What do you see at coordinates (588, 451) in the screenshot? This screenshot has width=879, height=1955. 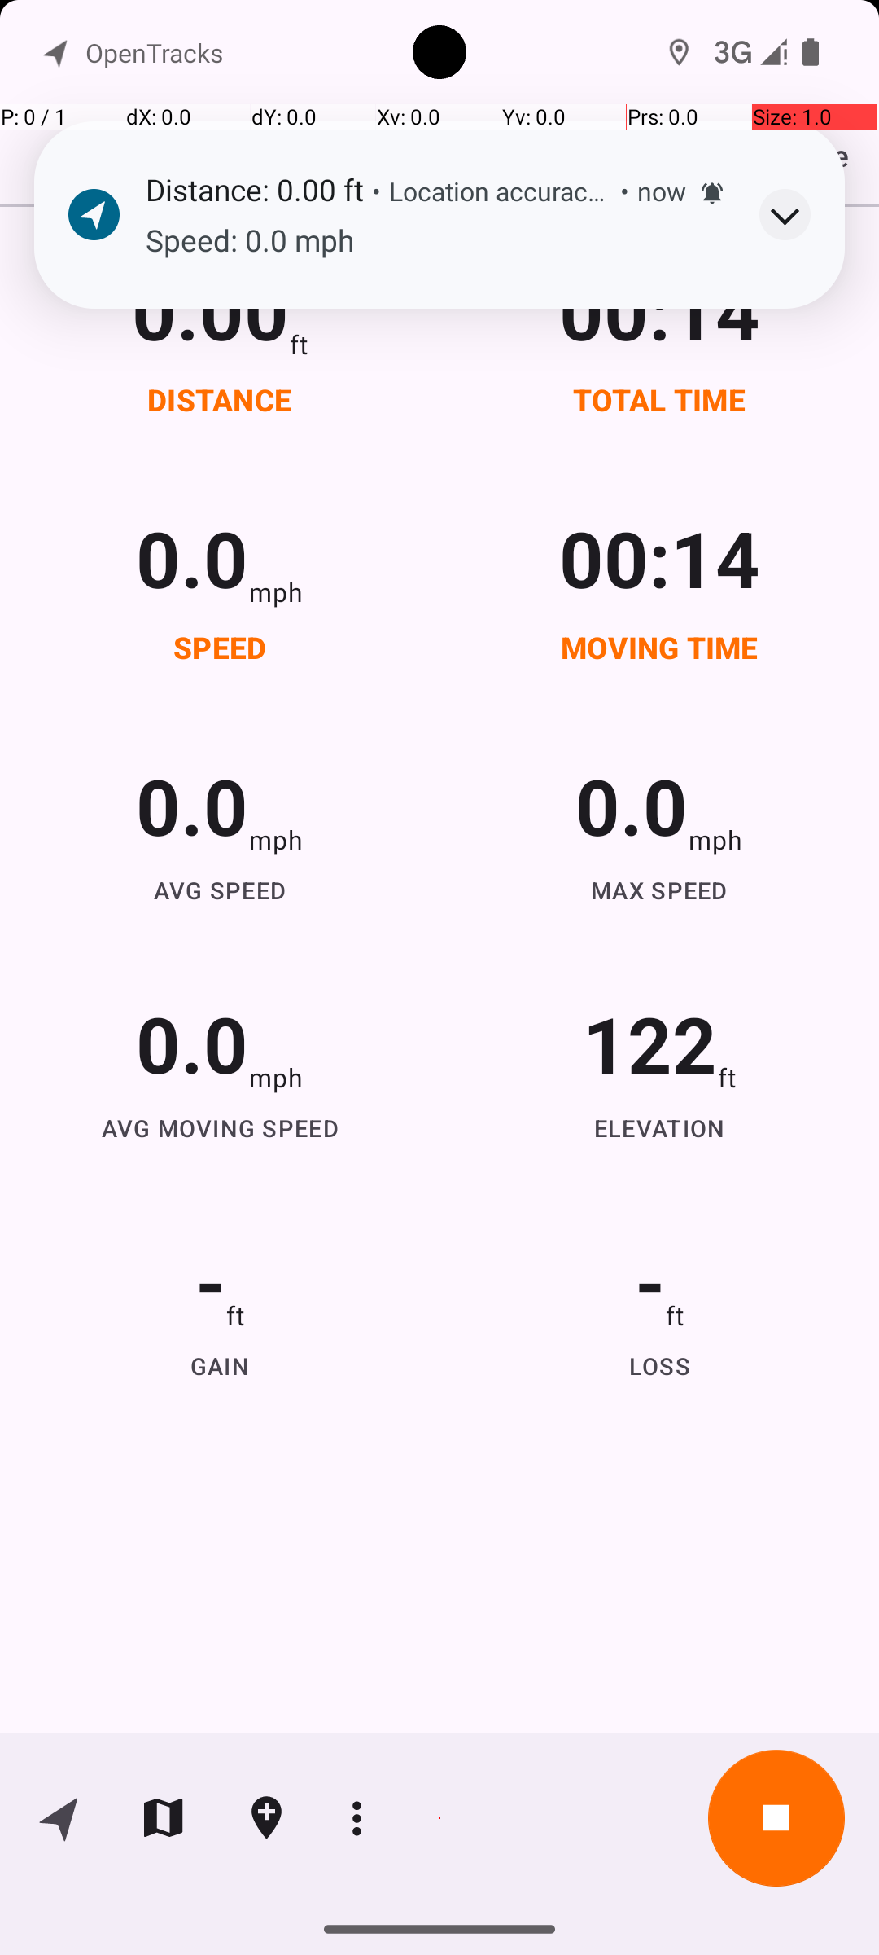 I see `Next track` at bounding box center [588, 451].